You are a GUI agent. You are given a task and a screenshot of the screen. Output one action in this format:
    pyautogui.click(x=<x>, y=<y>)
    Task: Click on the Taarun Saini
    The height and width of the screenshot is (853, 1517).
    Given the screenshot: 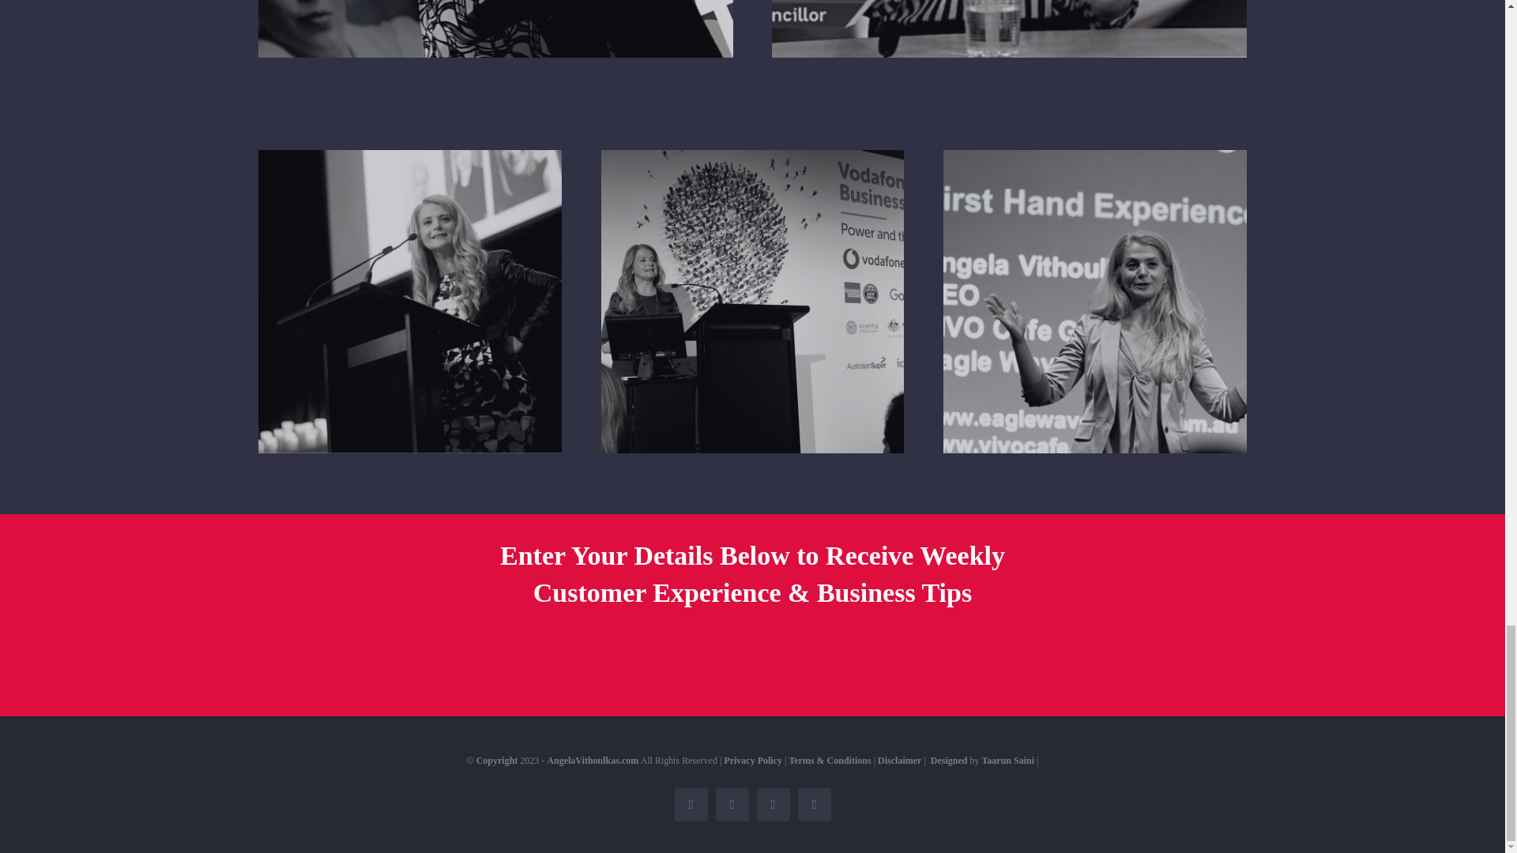 What is the action you would take?
    pyautogui.click(x=1008, y=760)
    